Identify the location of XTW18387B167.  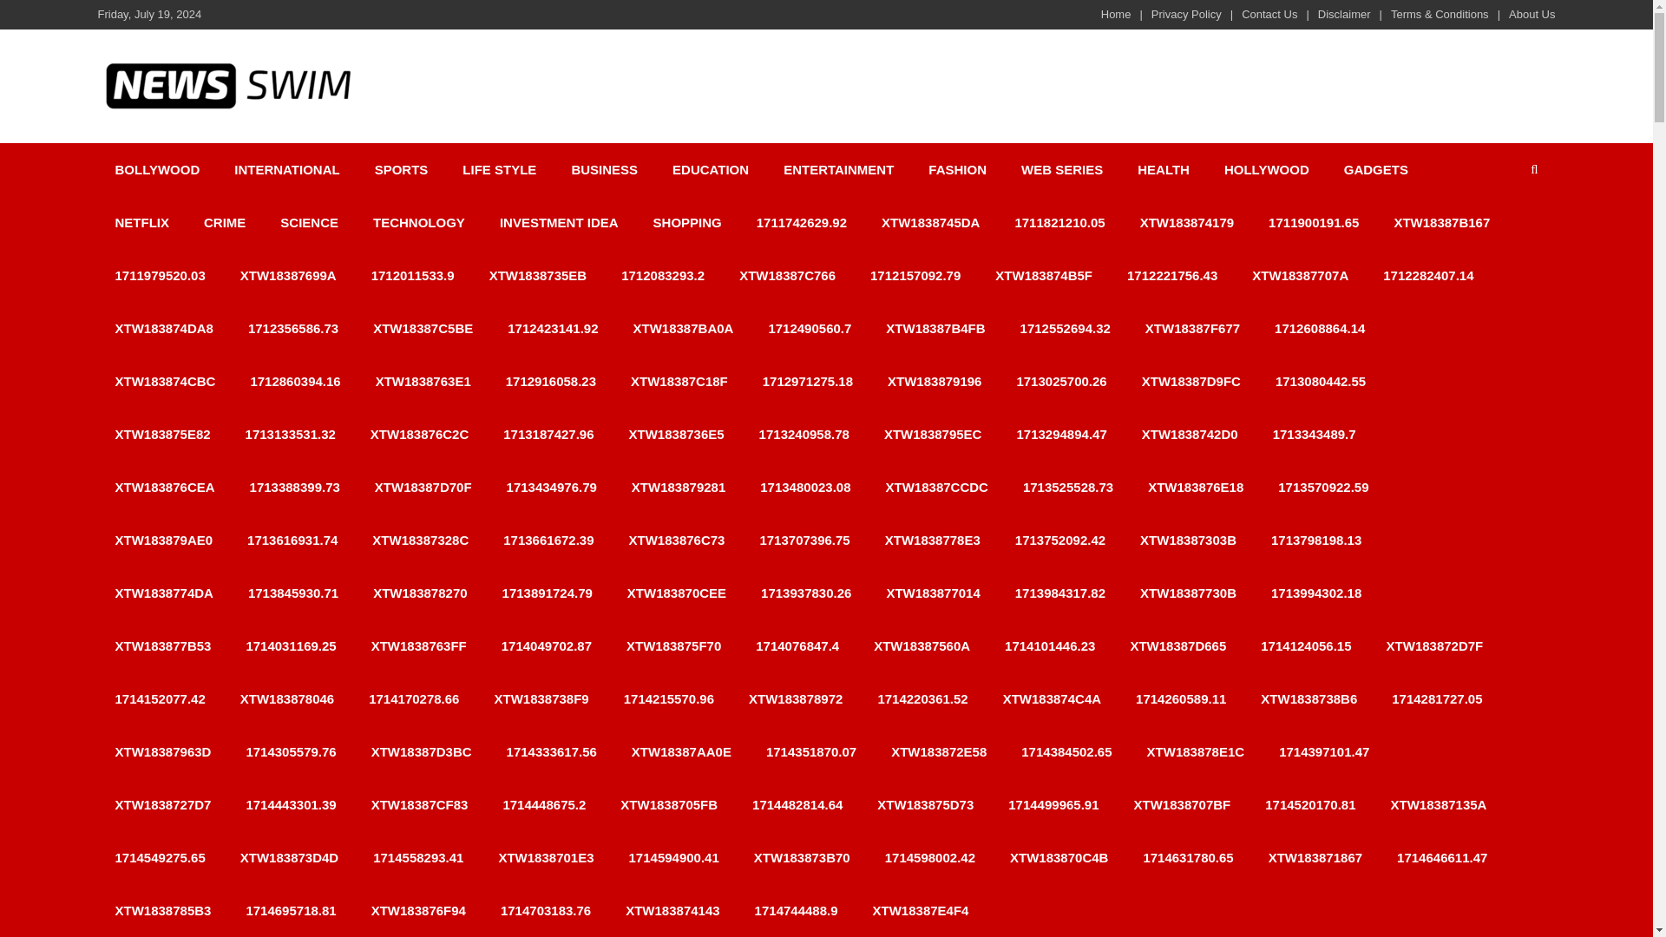
(1441, 222).